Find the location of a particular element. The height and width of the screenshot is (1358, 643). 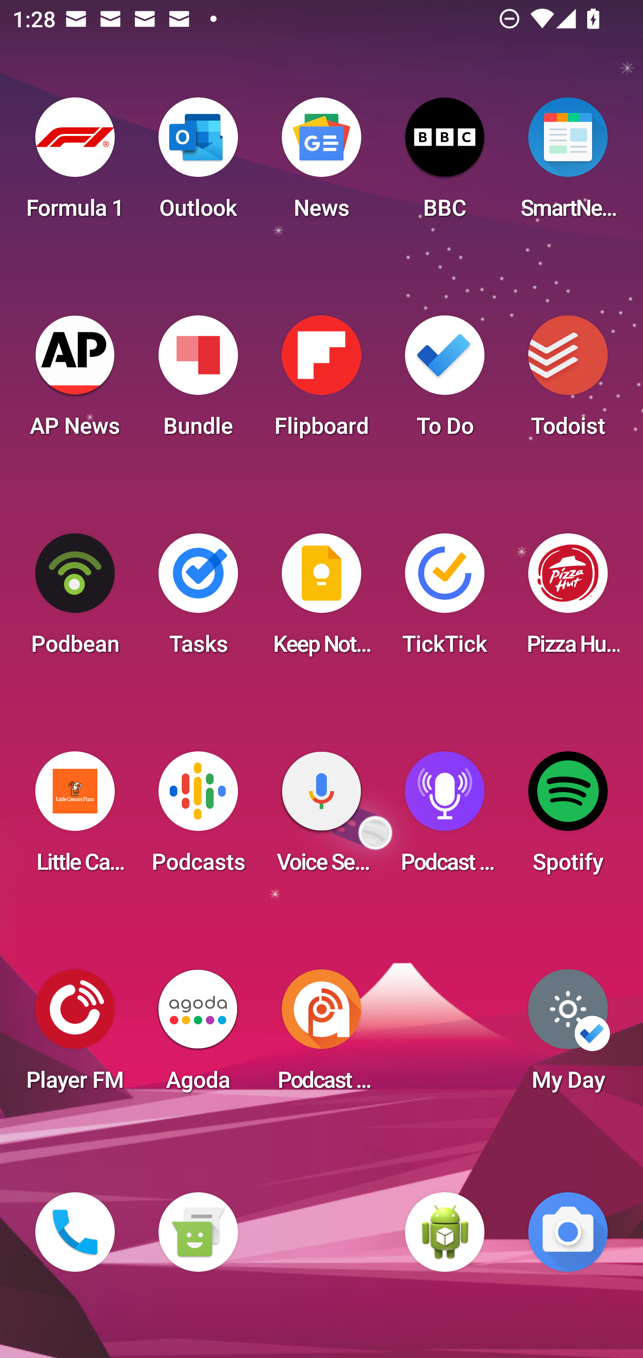

Player FM is located at coordinates (75, 1035).